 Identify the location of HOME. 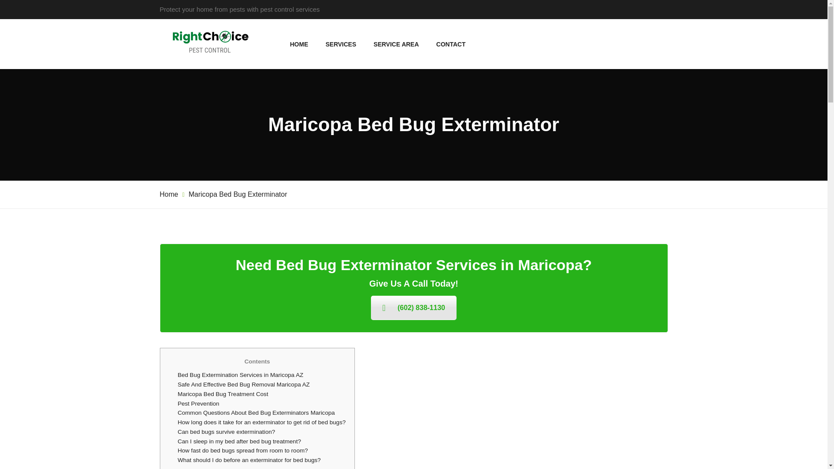
(299, 44).